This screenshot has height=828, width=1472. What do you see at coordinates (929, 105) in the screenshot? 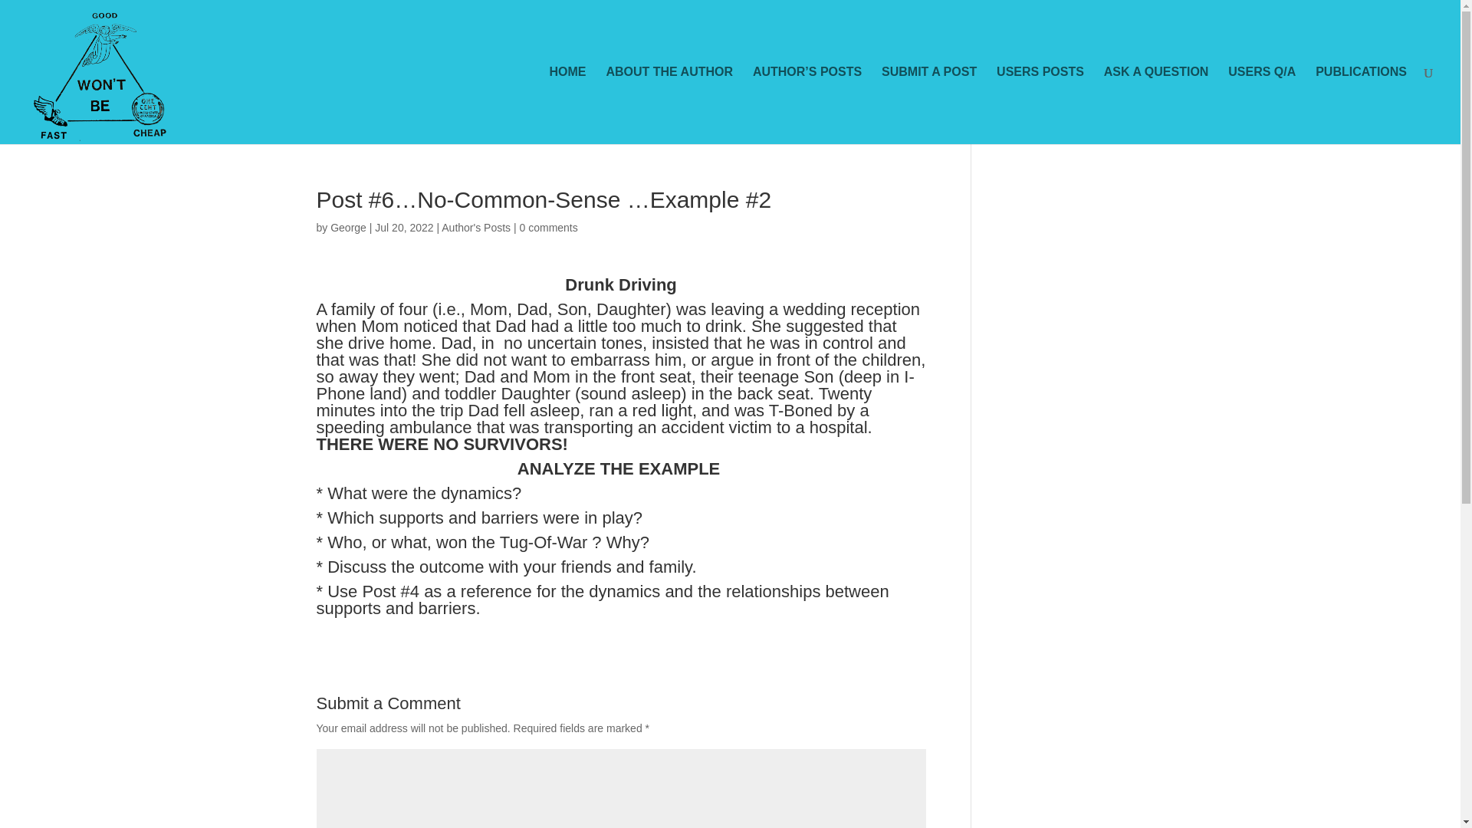
I see `SUBMIT A POST` at bounding box center [929, 105].